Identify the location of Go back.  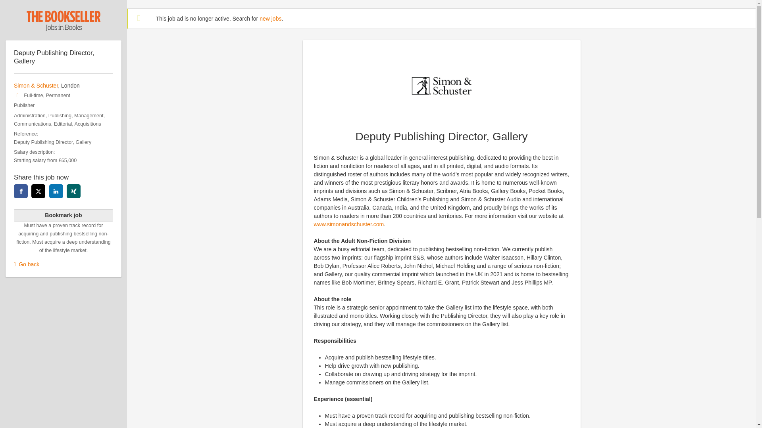
(63, 264).